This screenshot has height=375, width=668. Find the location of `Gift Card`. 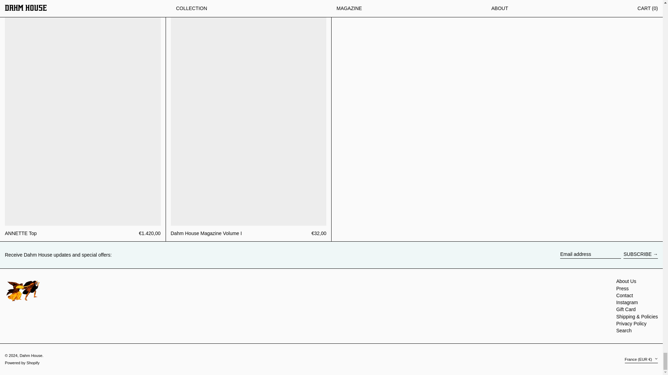

Gift Card is located at coordinates (626, 309).